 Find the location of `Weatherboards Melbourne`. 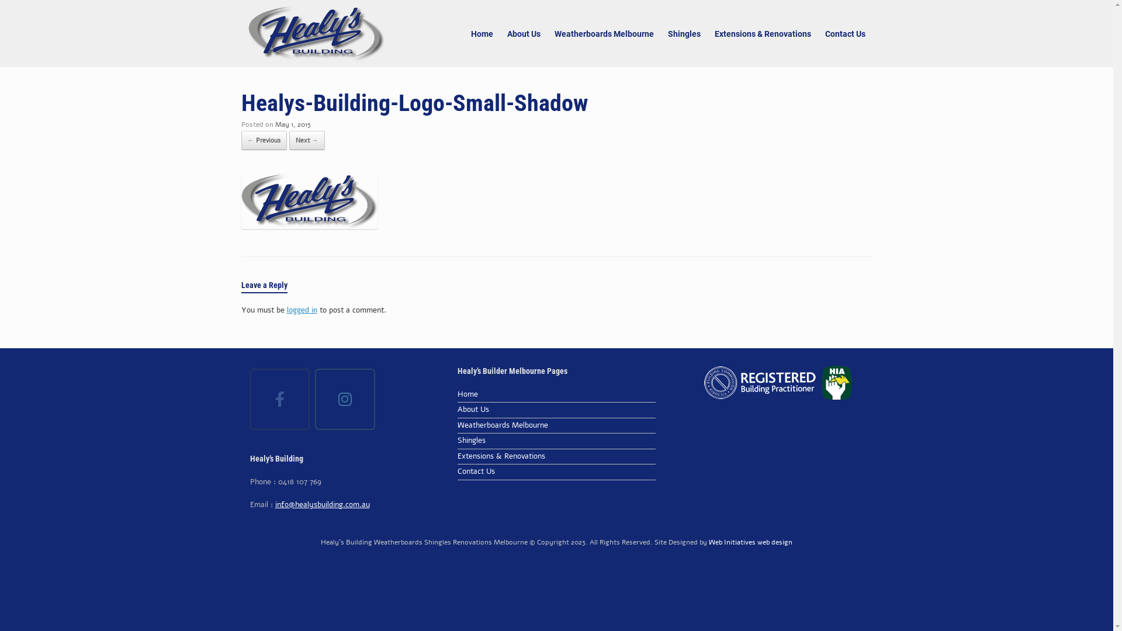

Weatherboards Melbourne is located at coordinates (604, 33).